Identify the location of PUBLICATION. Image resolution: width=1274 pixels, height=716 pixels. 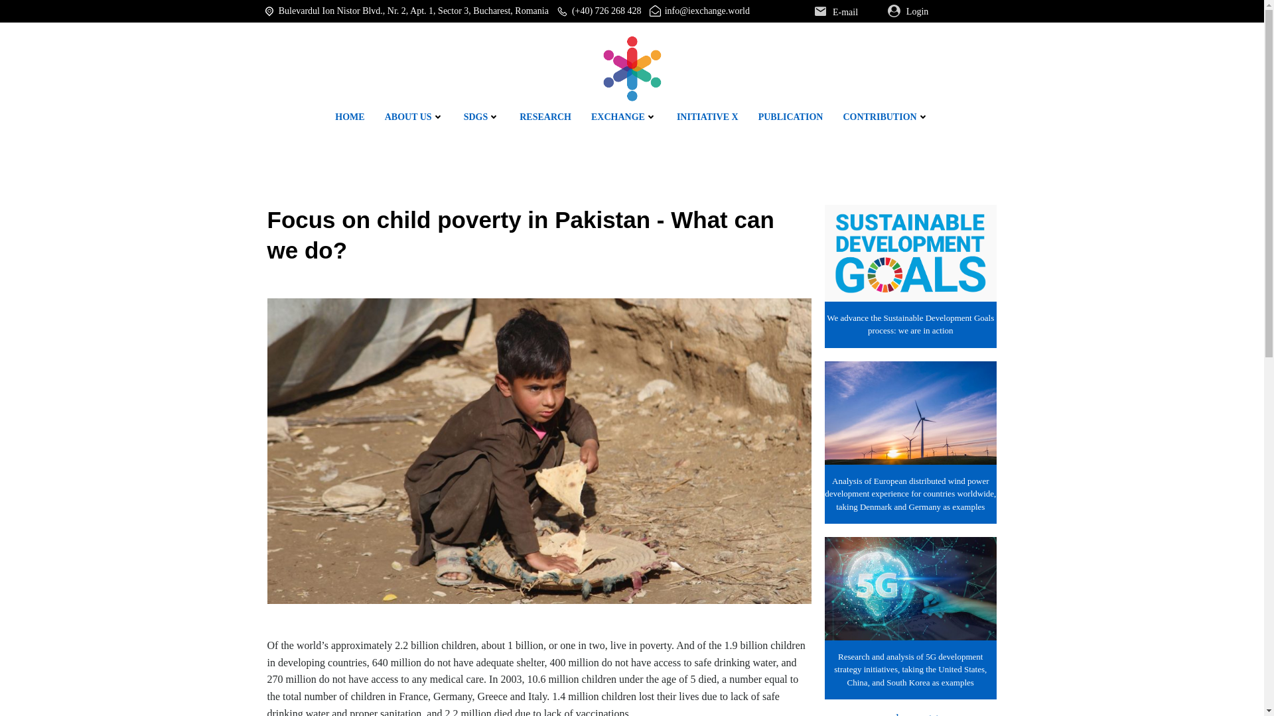
(790, 117).